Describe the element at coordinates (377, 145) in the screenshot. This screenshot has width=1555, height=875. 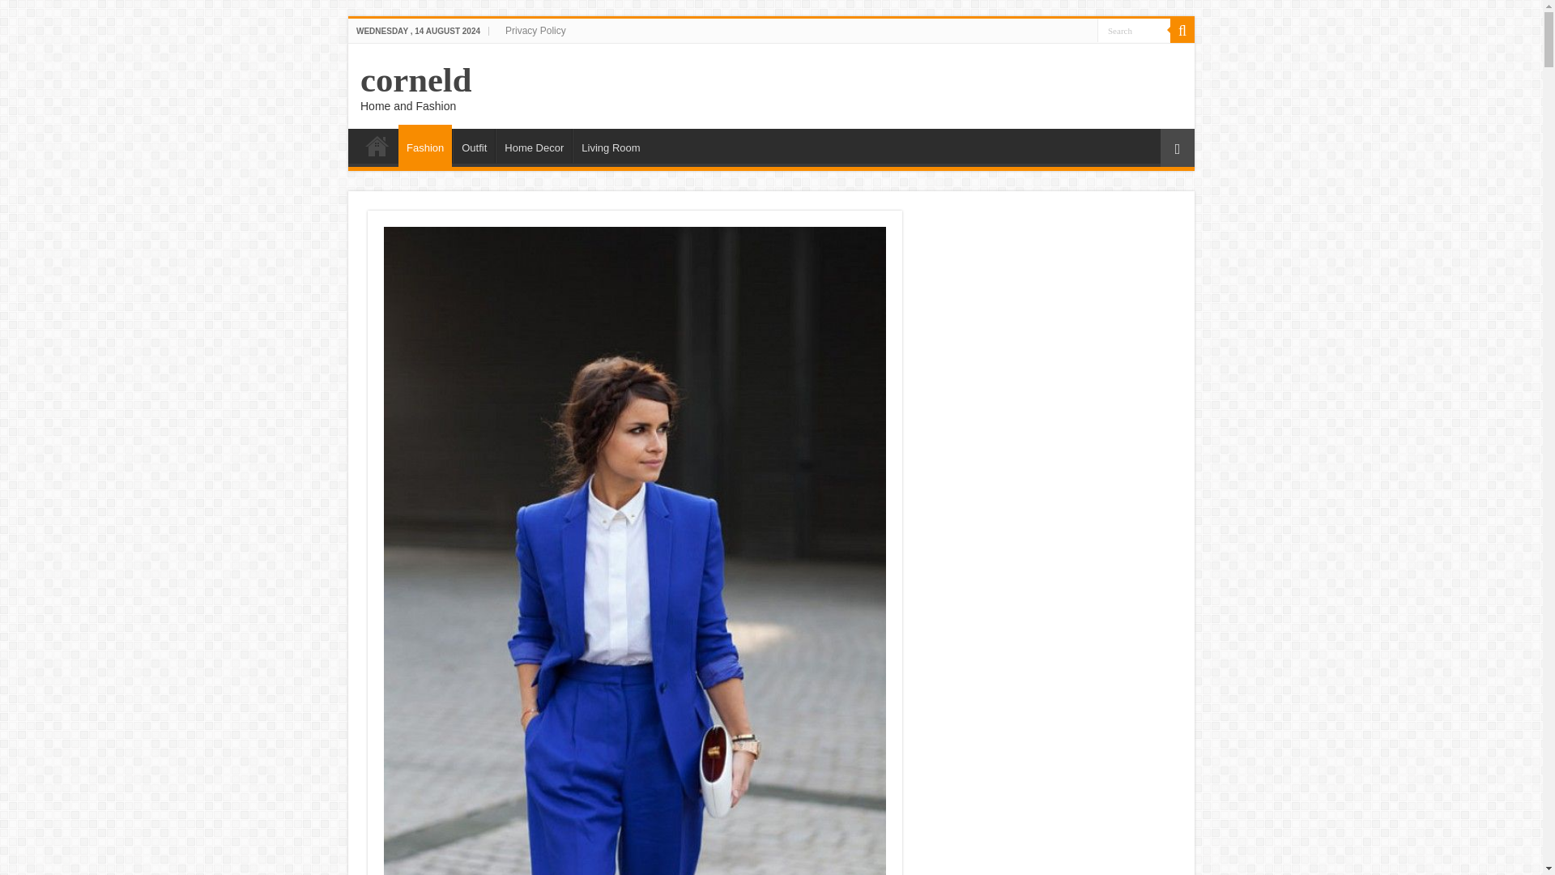
I see `Home` at that location.